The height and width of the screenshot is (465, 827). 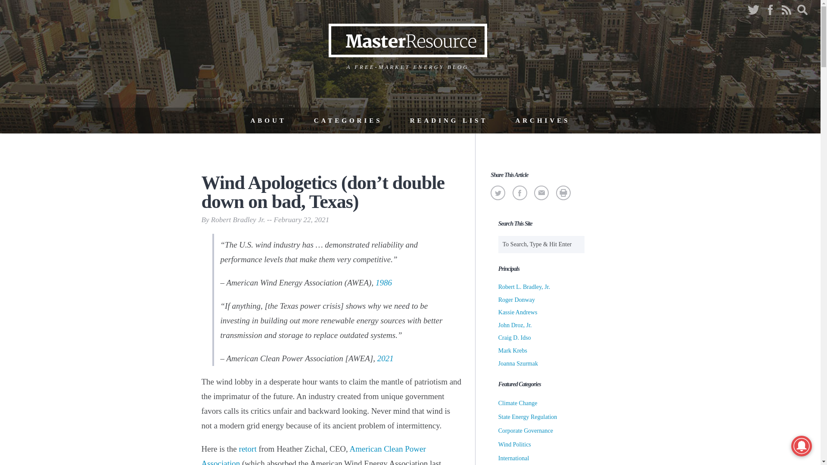 I want to click on CATEGORIES, so click(x=348, y=120).